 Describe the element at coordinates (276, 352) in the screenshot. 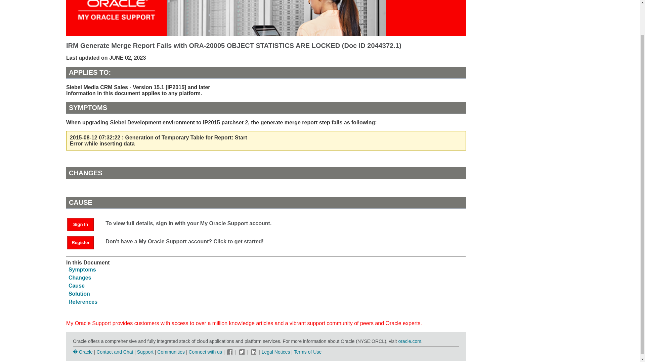

I see `Legal Notices` at that location.